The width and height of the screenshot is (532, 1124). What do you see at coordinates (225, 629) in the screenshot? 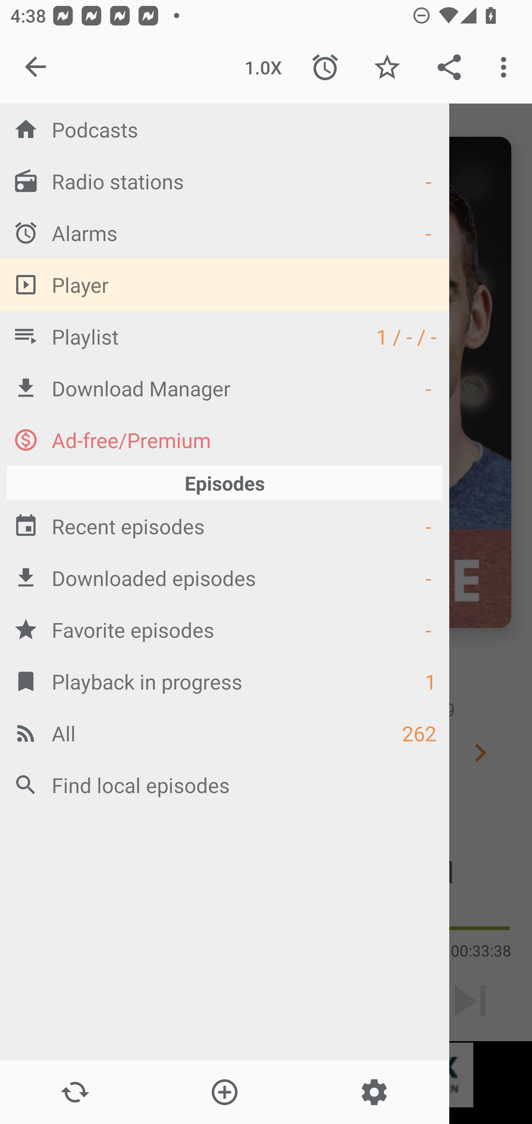
I see `Favorite episodes  - ` at bounding box center [225, 629].